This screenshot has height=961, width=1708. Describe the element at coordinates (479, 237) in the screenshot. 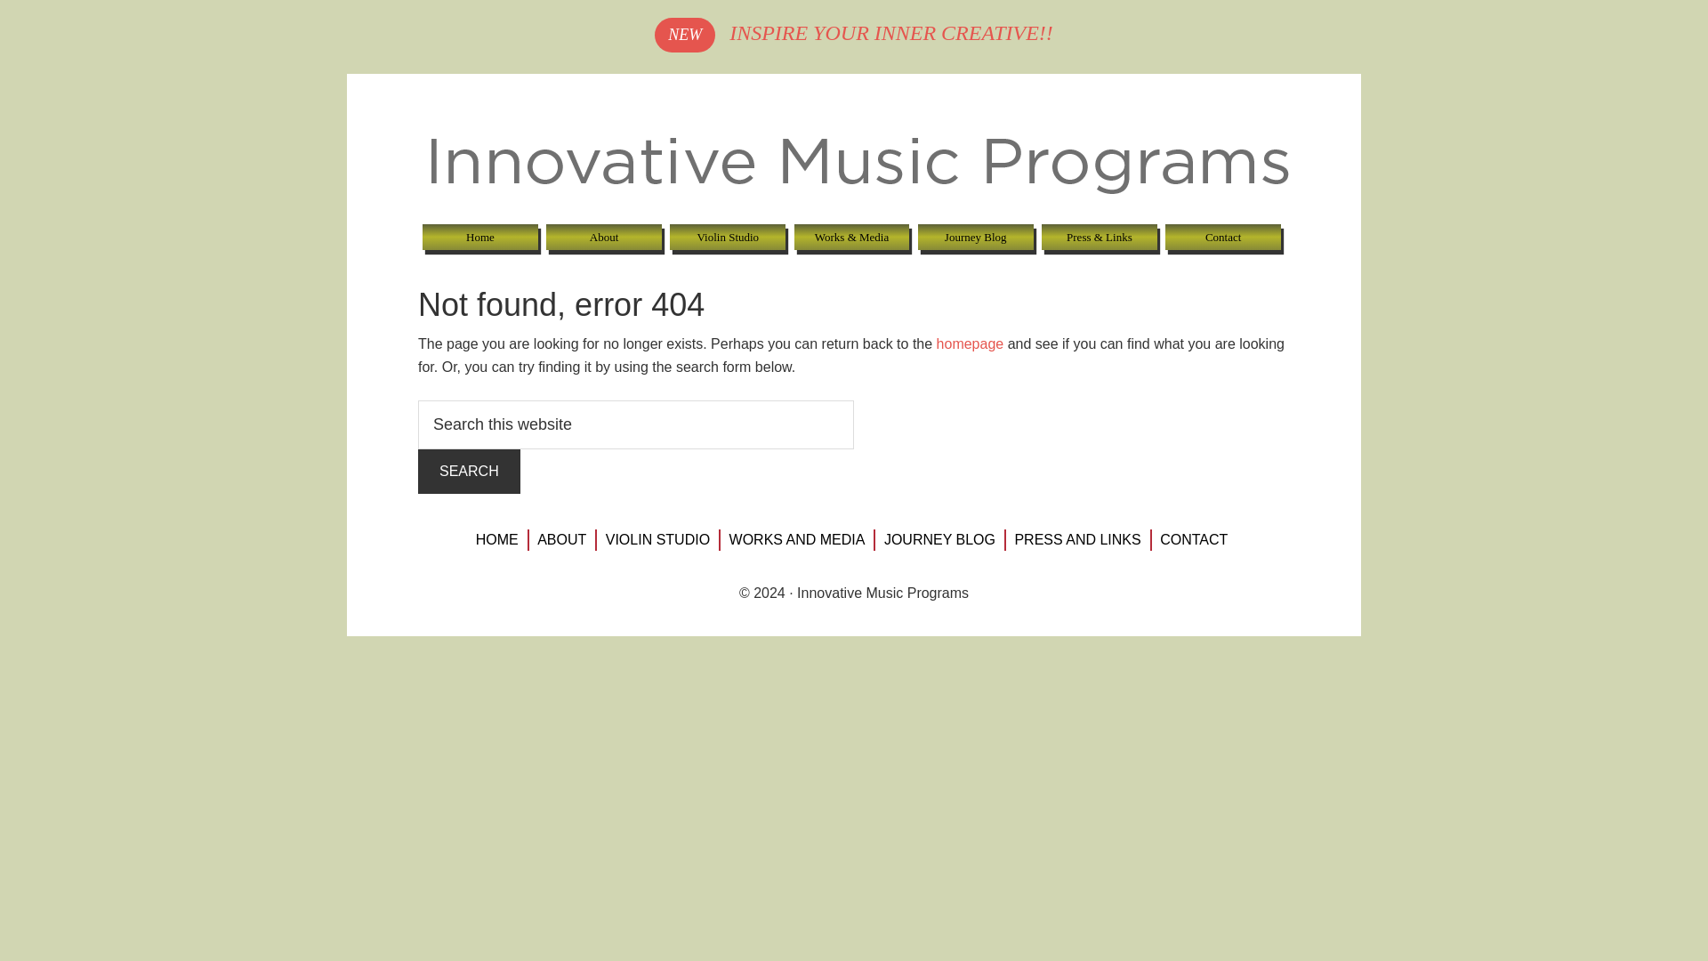

I see `Home` at that location.